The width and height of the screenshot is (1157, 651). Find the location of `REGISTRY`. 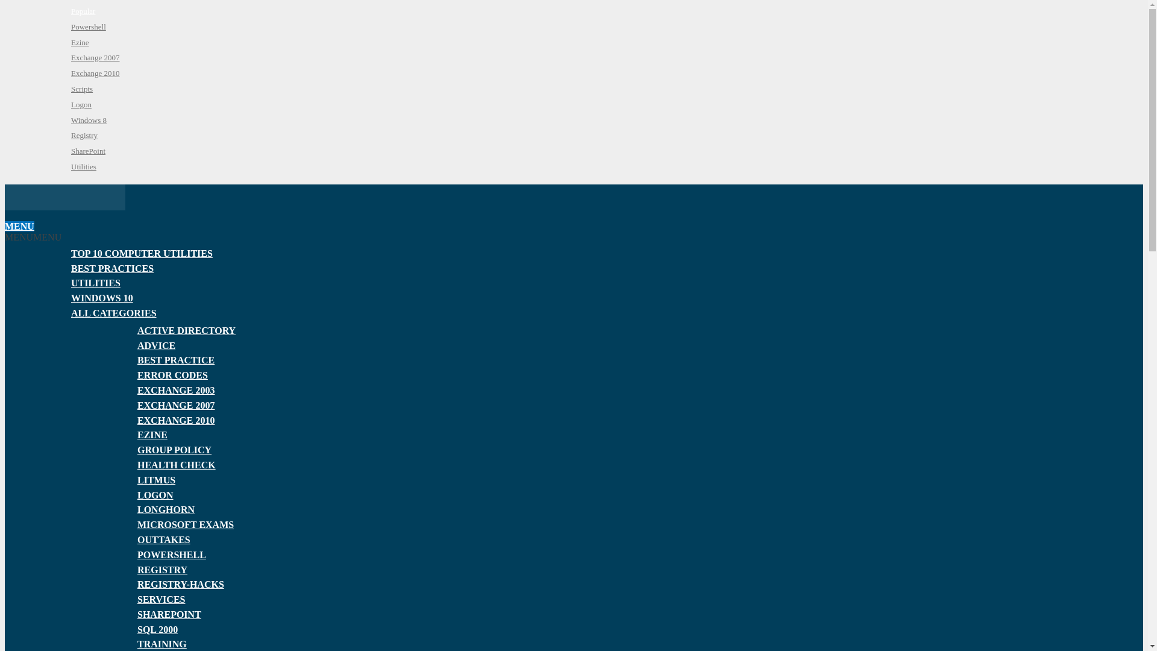

REGISTRY is located at coordinates (163, 569).